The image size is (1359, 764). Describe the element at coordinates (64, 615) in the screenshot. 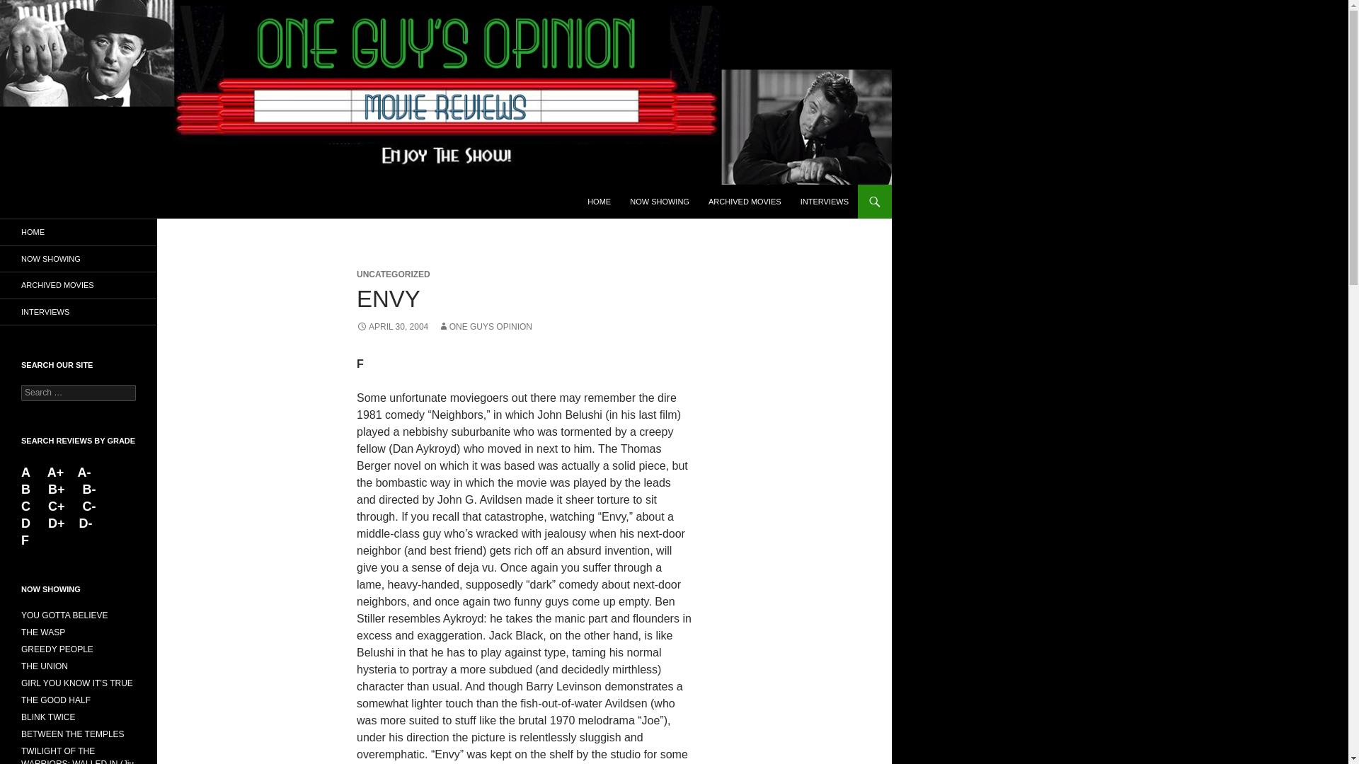

I see `YOU GOTTA BELIEVE` at that location.